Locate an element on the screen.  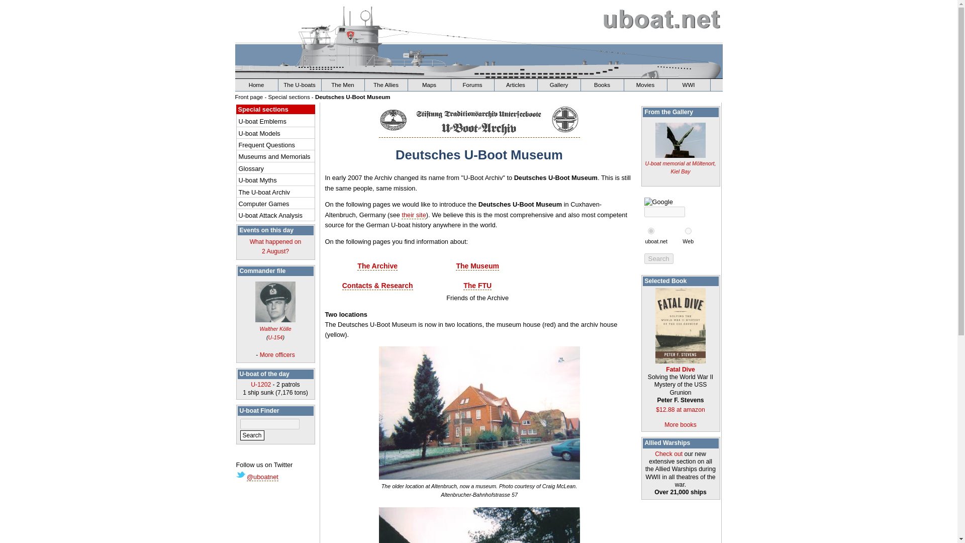
Search the Web is located at coordinates (688, 241).